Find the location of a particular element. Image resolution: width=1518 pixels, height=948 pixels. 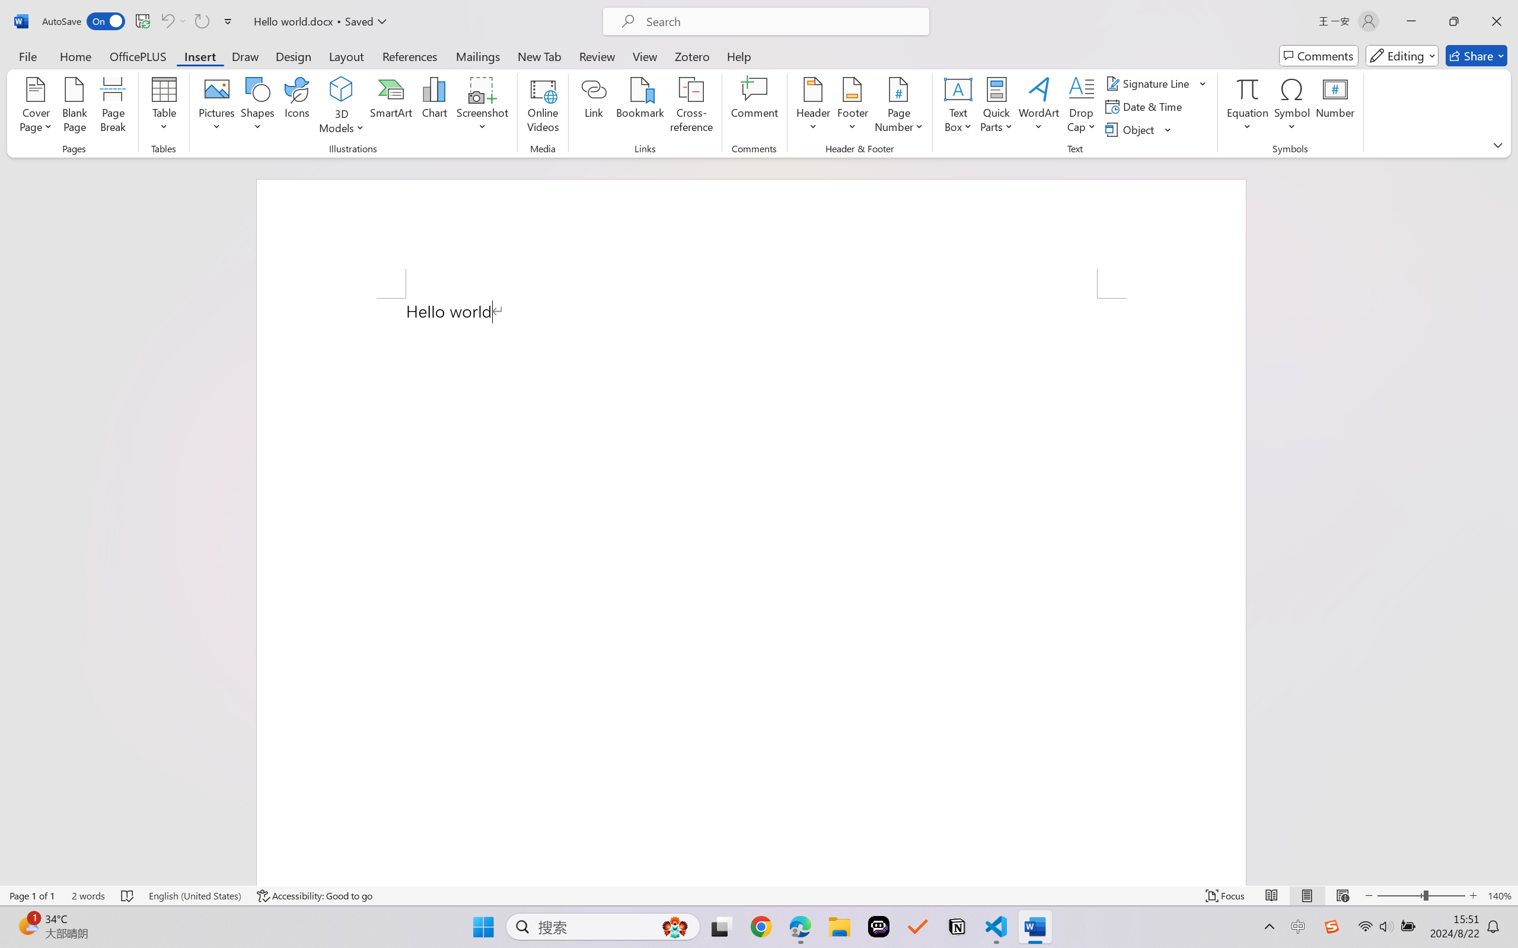

Can't Repeat is located at coordinates (202, 21).